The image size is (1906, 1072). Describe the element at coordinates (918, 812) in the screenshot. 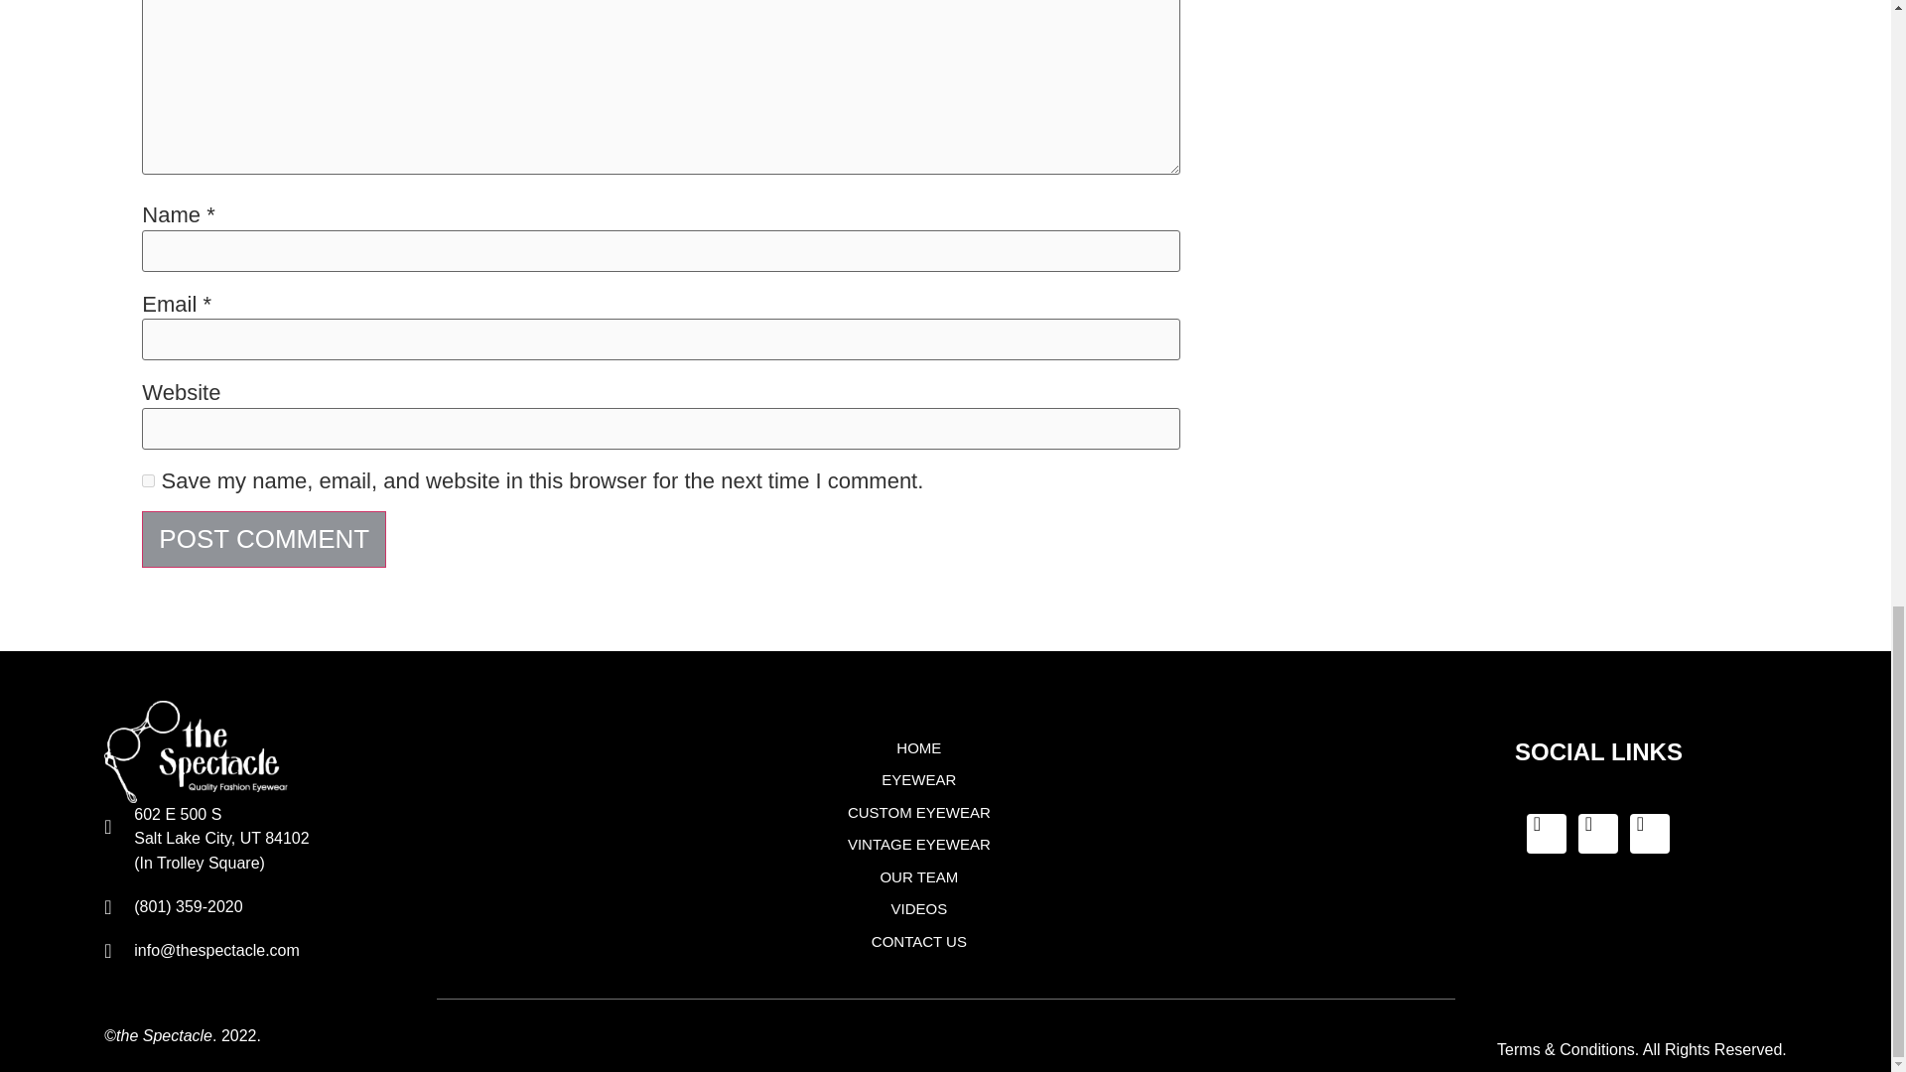

I see `CUSTOM EYEWEAR` at that location.